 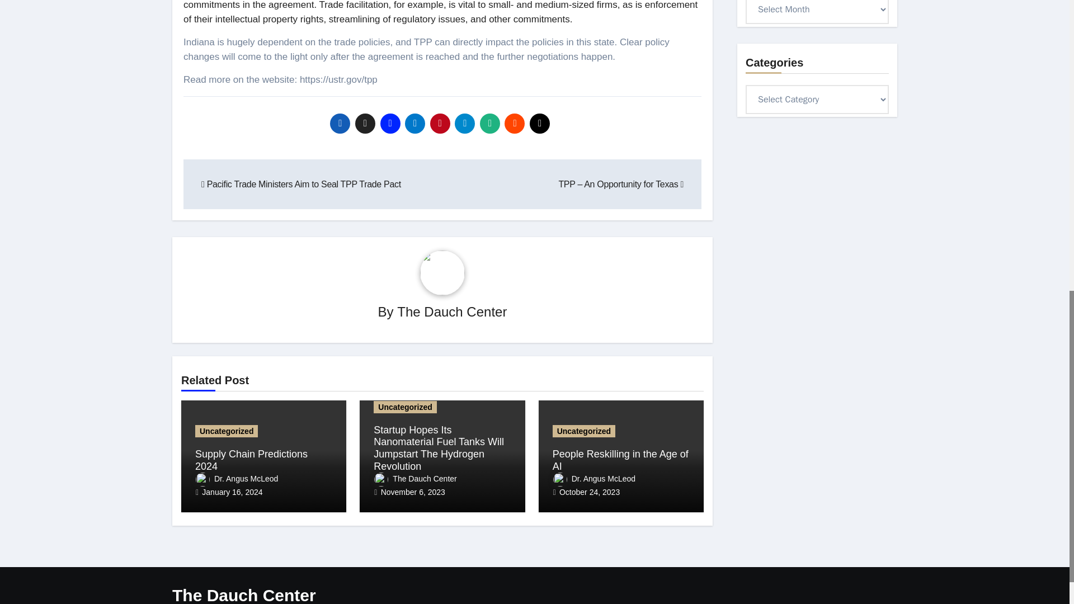 I want to click on Uncategorized, so click(x=226, y=431).